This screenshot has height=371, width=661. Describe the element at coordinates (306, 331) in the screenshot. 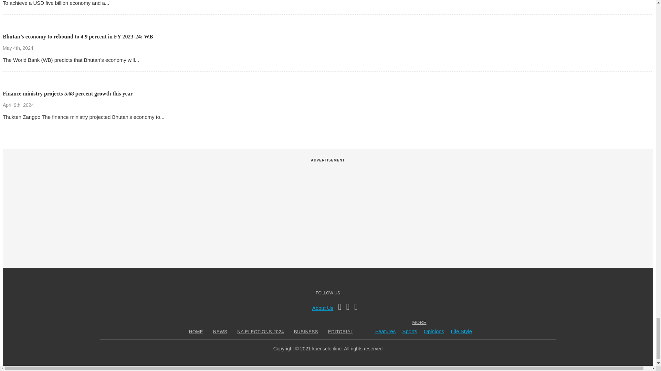

I see `BUSINESS` at that location.